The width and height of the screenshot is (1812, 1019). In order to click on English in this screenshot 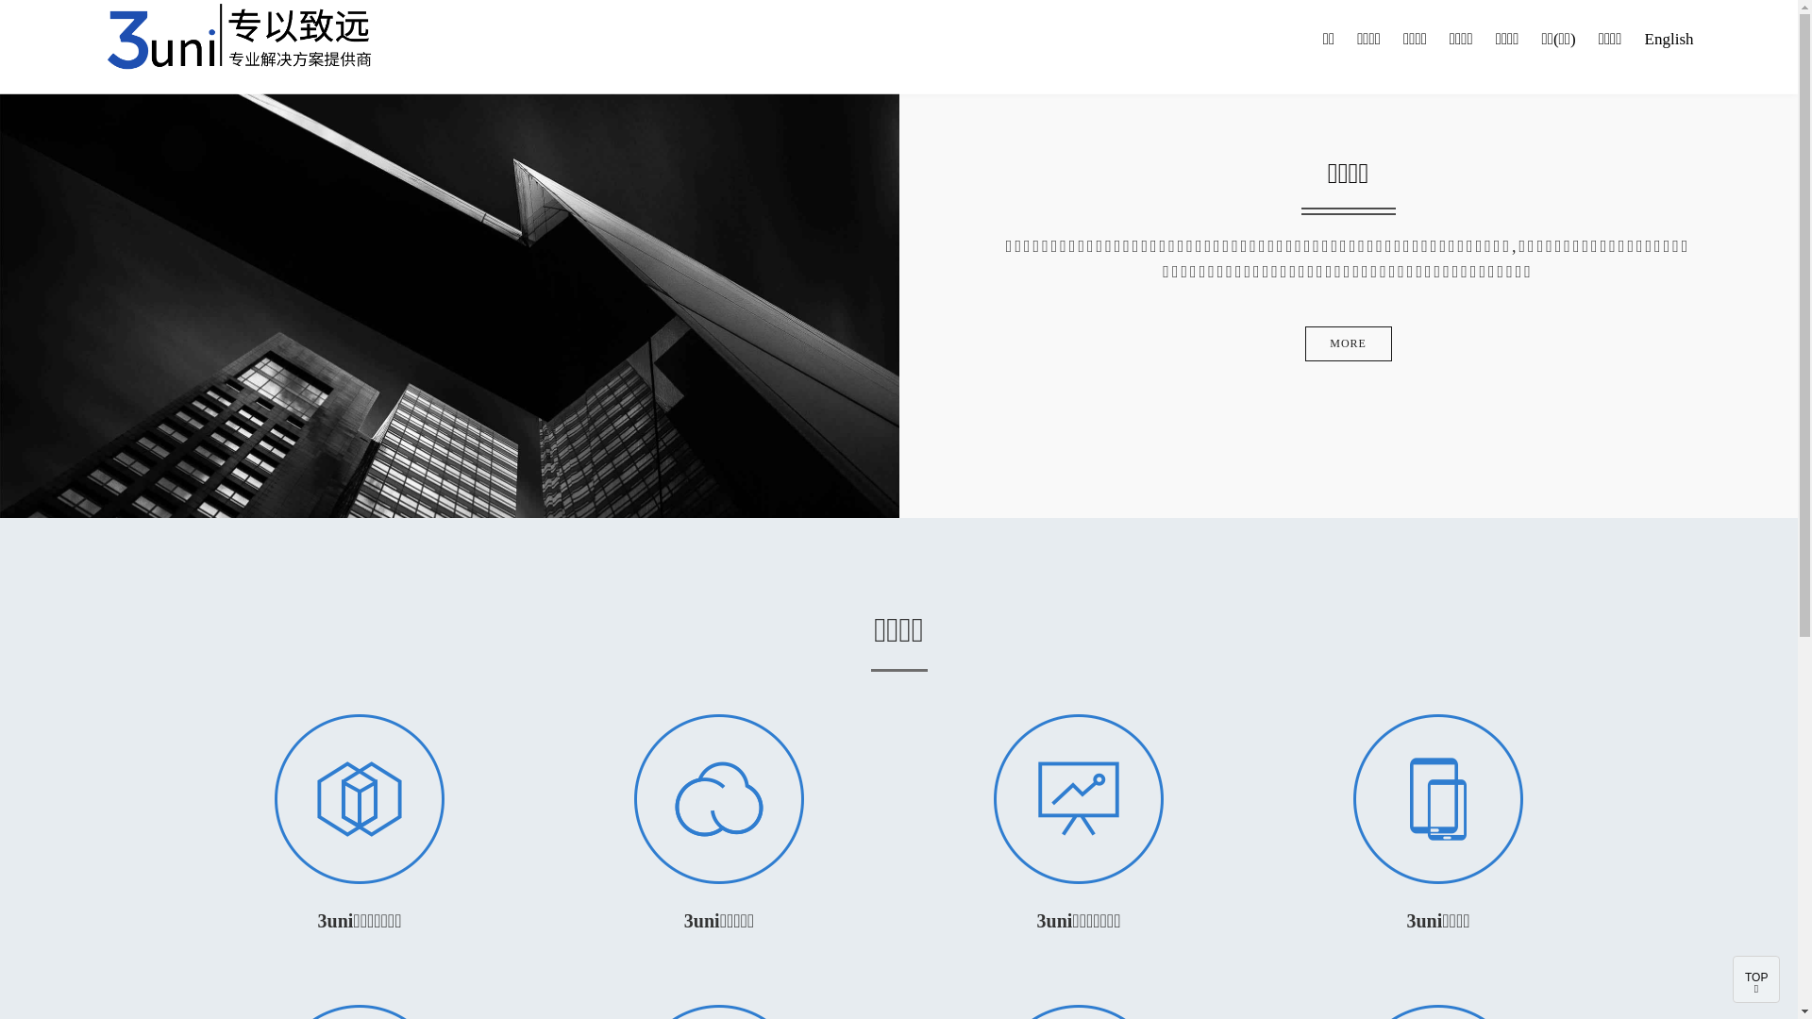, I will do `click(1669, 40)`.